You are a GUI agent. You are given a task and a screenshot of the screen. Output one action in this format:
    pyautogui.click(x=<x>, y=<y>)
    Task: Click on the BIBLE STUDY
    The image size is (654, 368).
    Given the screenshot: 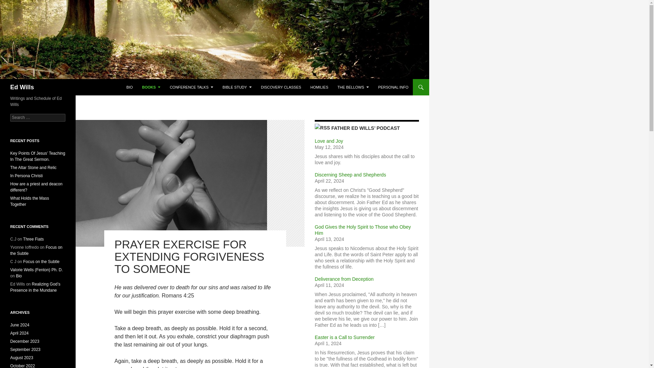 What is the action you would take?
    pyautogui.click(x=237, y=87)
    